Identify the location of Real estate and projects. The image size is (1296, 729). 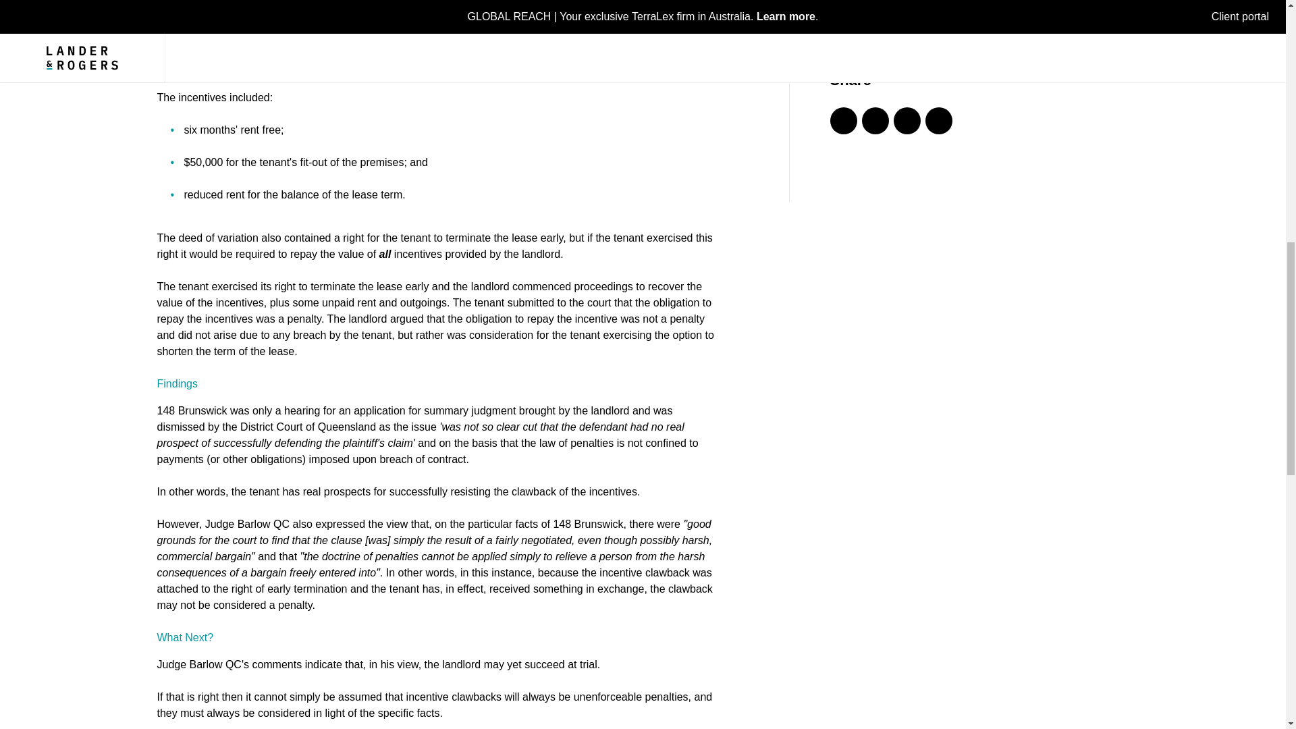
(890, 31).